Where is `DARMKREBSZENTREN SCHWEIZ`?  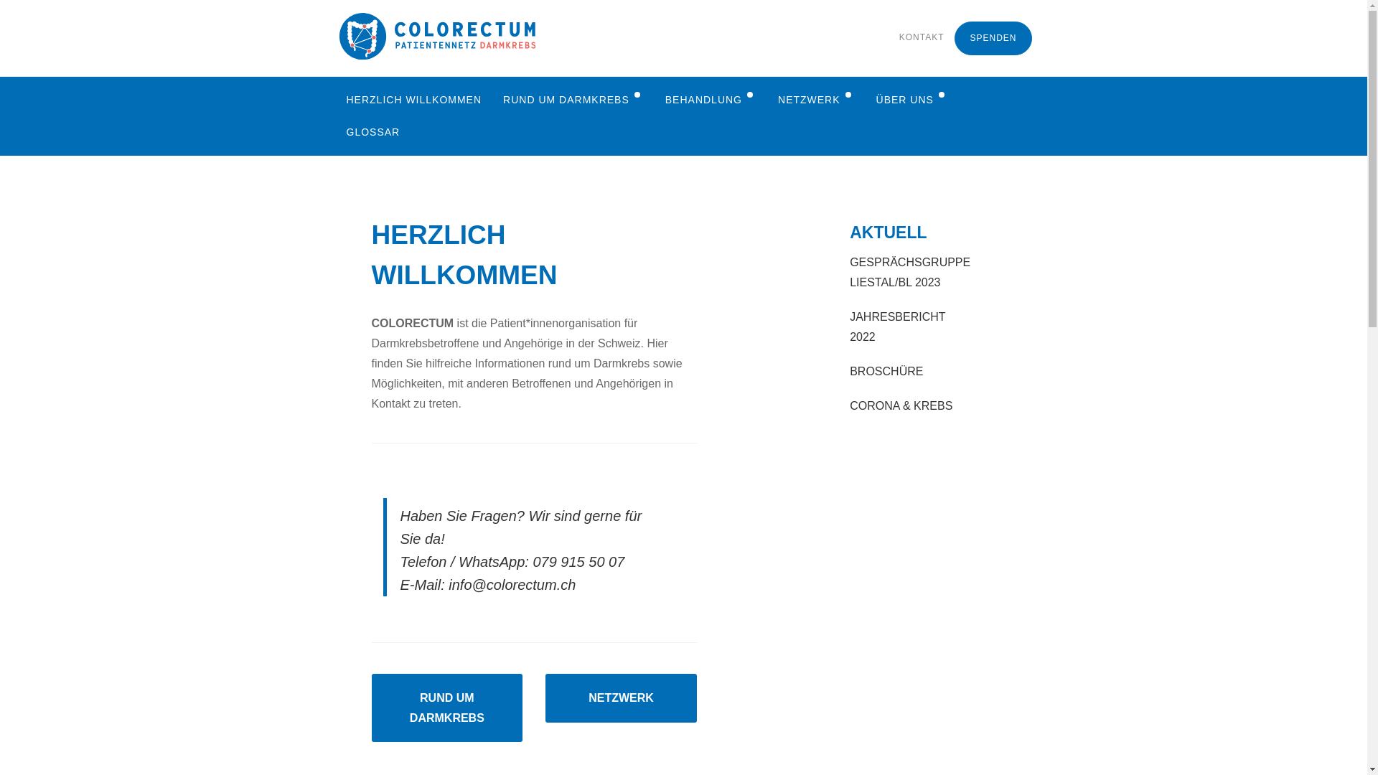 DARMKREBSZENTREN SCHWEIZ is located at coordinates (708, 230).